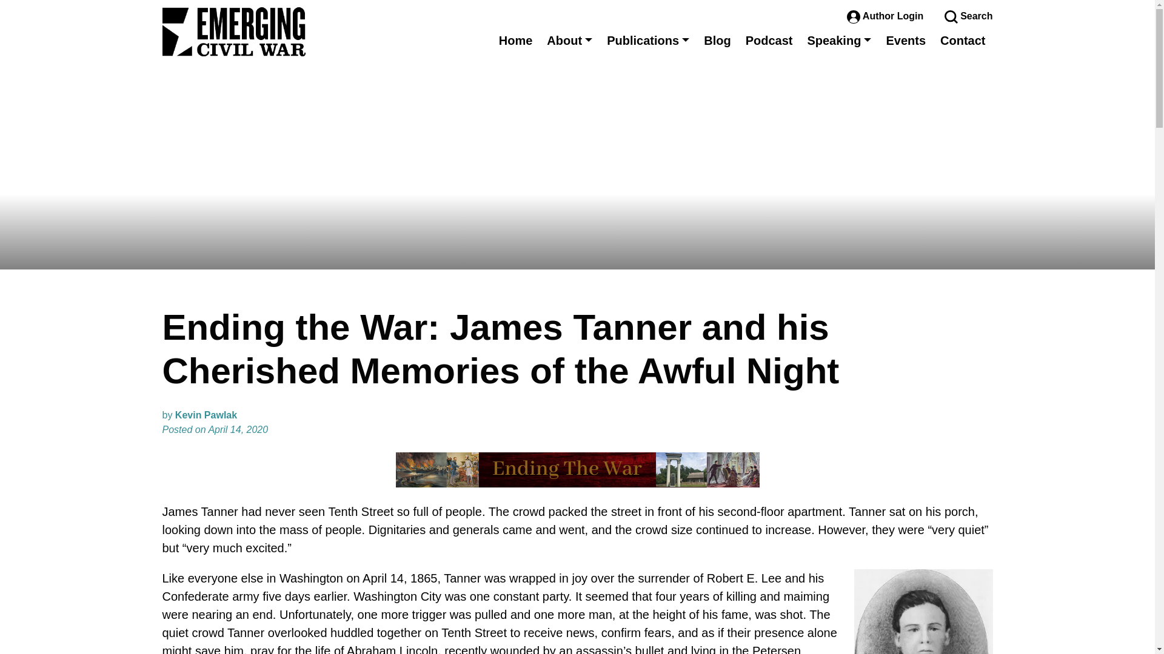 The height and width of the screenshot is (654, 1164). I want to click on Kevin Pawlak, so click(206, 415).